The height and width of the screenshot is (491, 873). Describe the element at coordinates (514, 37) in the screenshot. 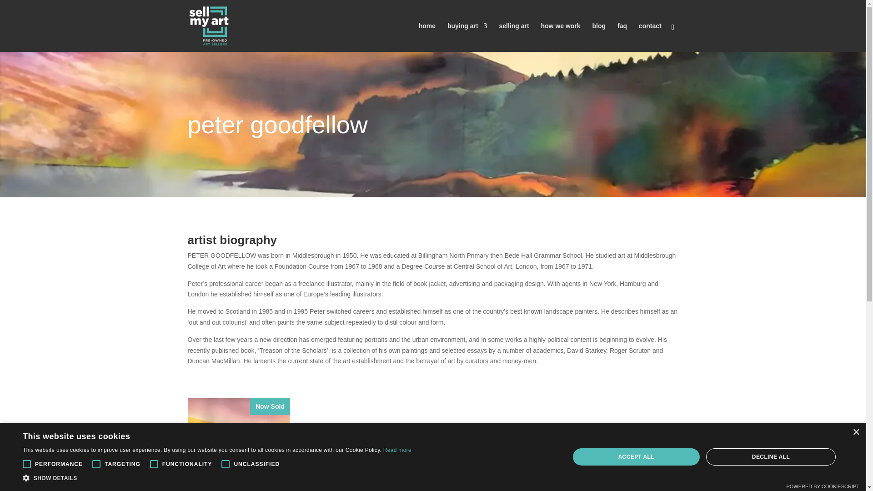

I see `selling art` at that location.